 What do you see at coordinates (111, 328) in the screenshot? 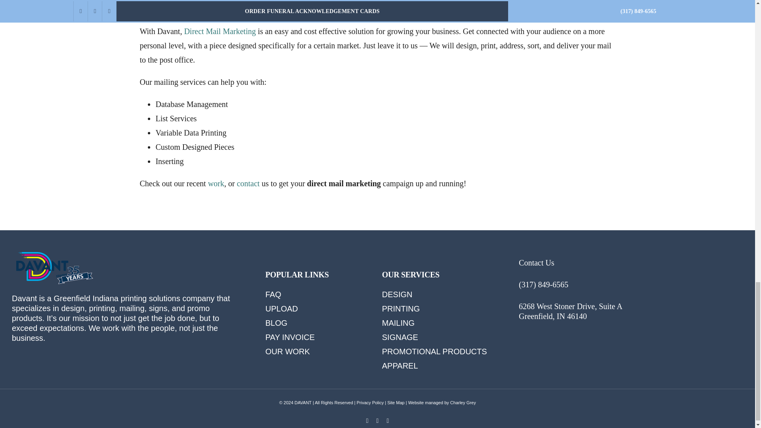
I see `work` at bounding box center [111, 328].